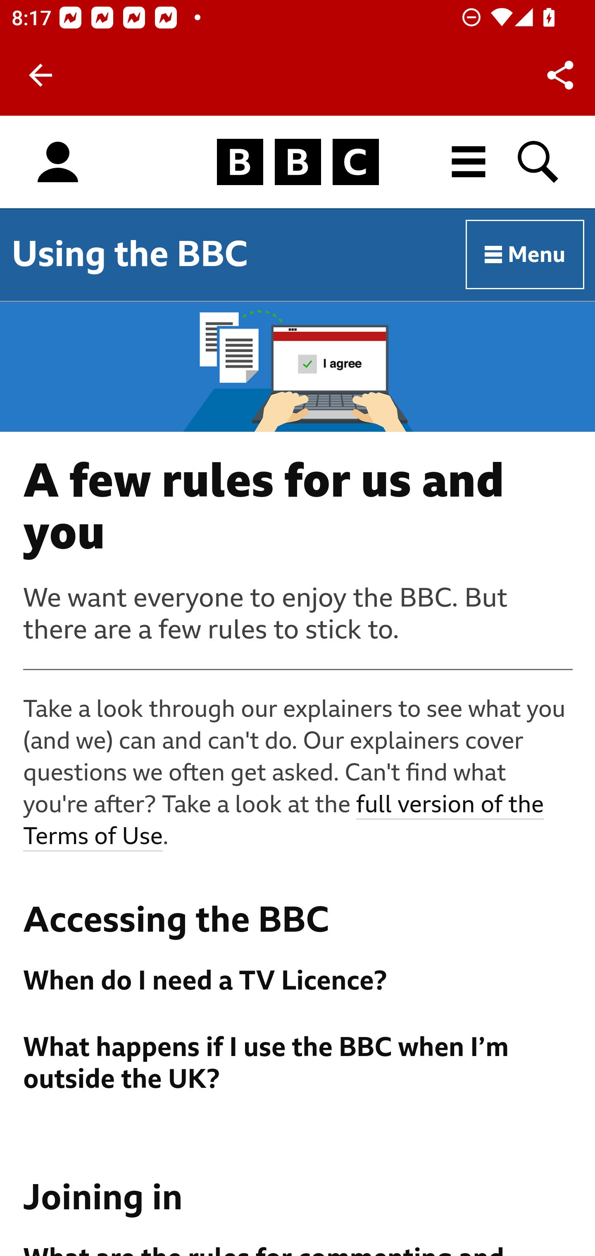 The height and width of the screenshot is (1256, 595). What do you see at coordinates (58, 162) in the screenshot?
I see `Sign in` at bounding box center [58, 162].